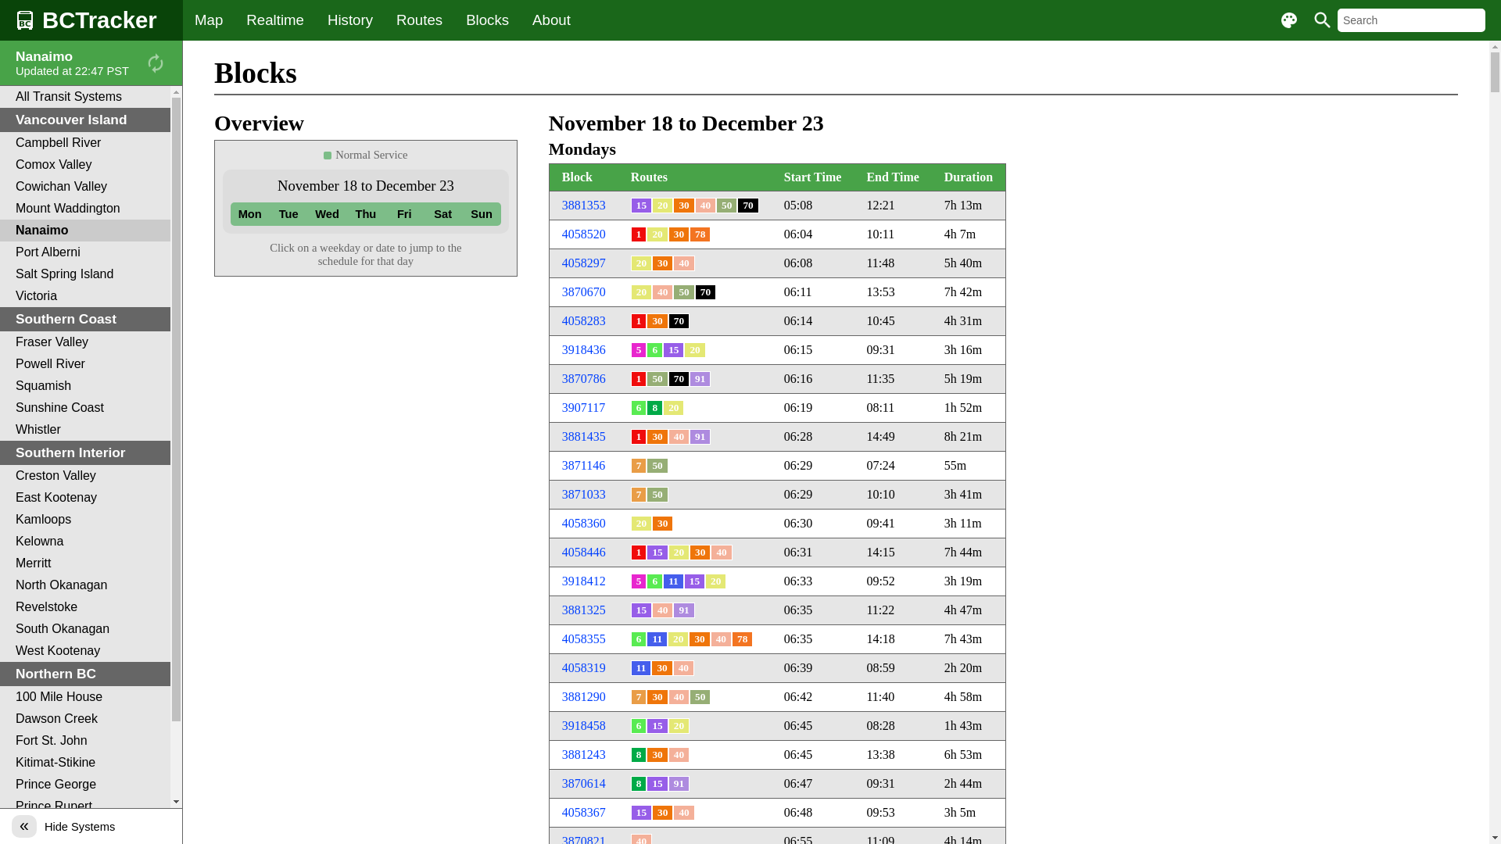 The image size is (1501, 844). What do you see at coordinates (663, 813) in the screenshot?
I see `30` at bounding box center [663, 813].